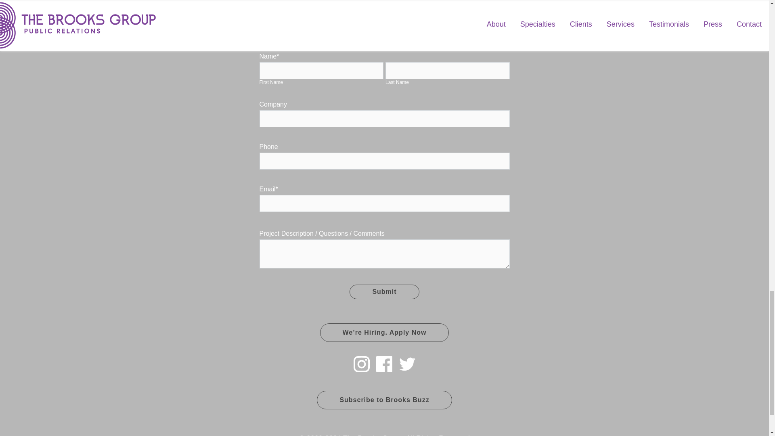  What do you see at coordinates (384, 400) in the screenshot?
I see `Subscribe to Brooks Buzz` at bounding box center [384, 400].